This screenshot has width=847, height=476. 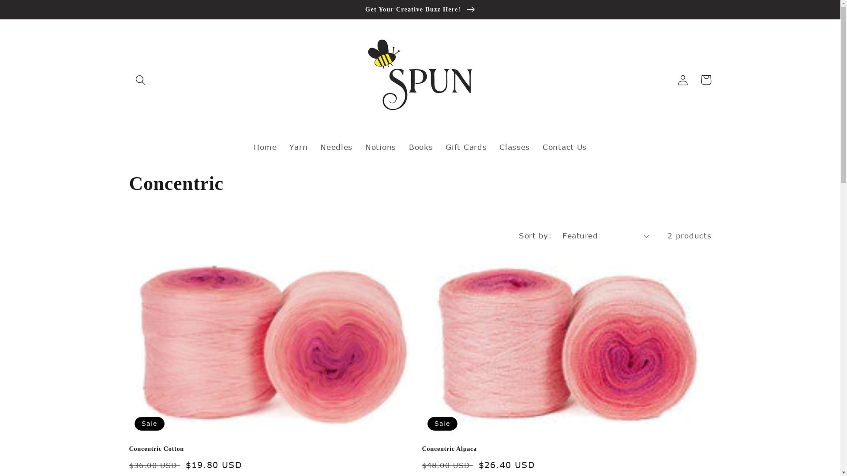 I want to click on Books, so click(x=420, y=147).